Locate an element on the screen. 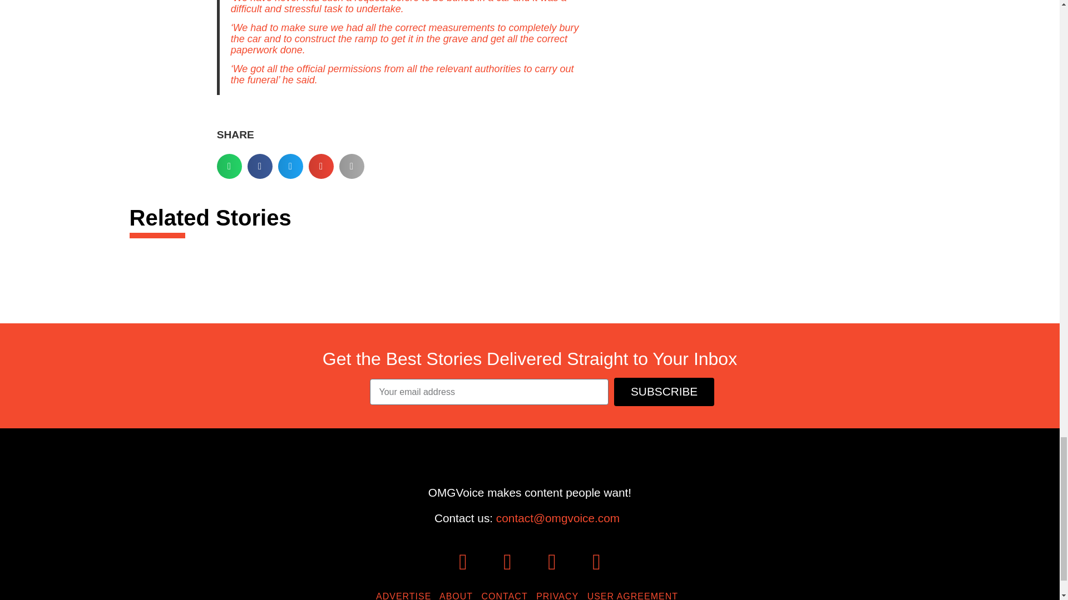 The width and height of the screenshot is (1068, 600). ADVERTISE is located at coordinates (406, 596).